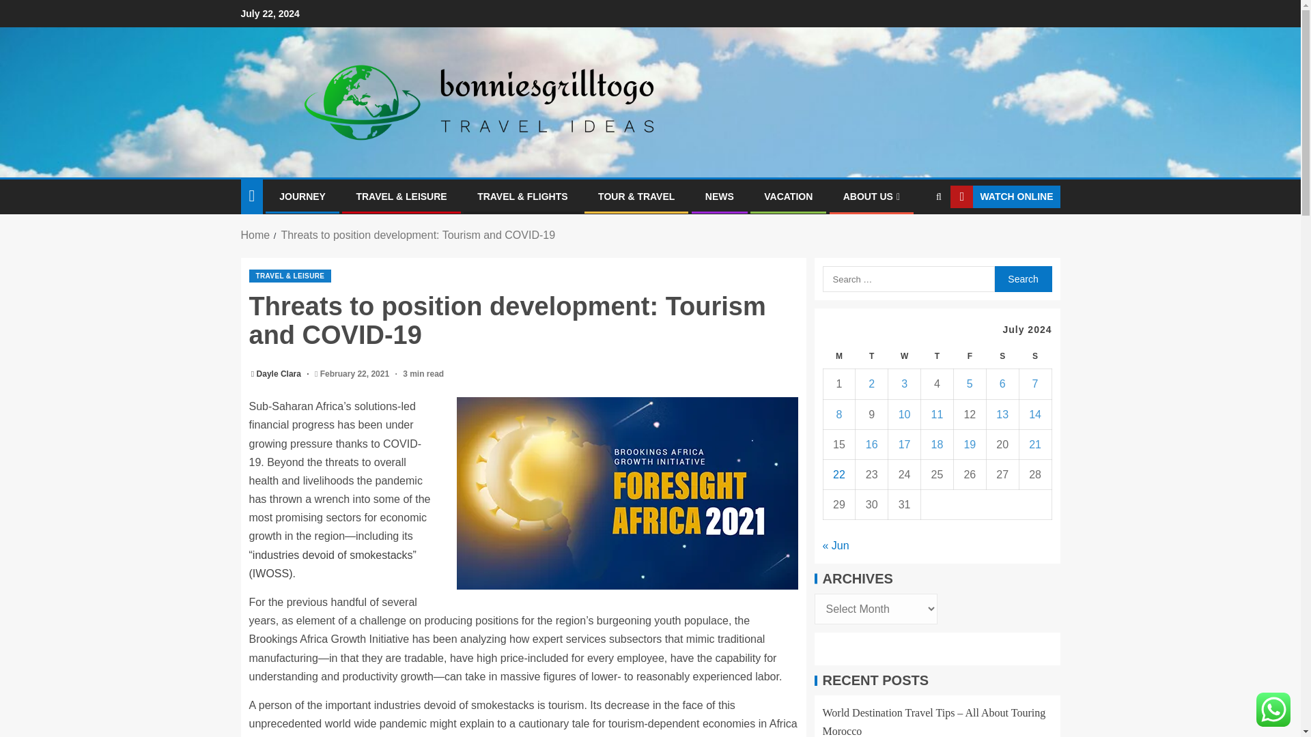  What do you see at coordinates (1005, 197) in the screenshot?
I see `WATCH ONLINE` at bounding box center [1005, 197].